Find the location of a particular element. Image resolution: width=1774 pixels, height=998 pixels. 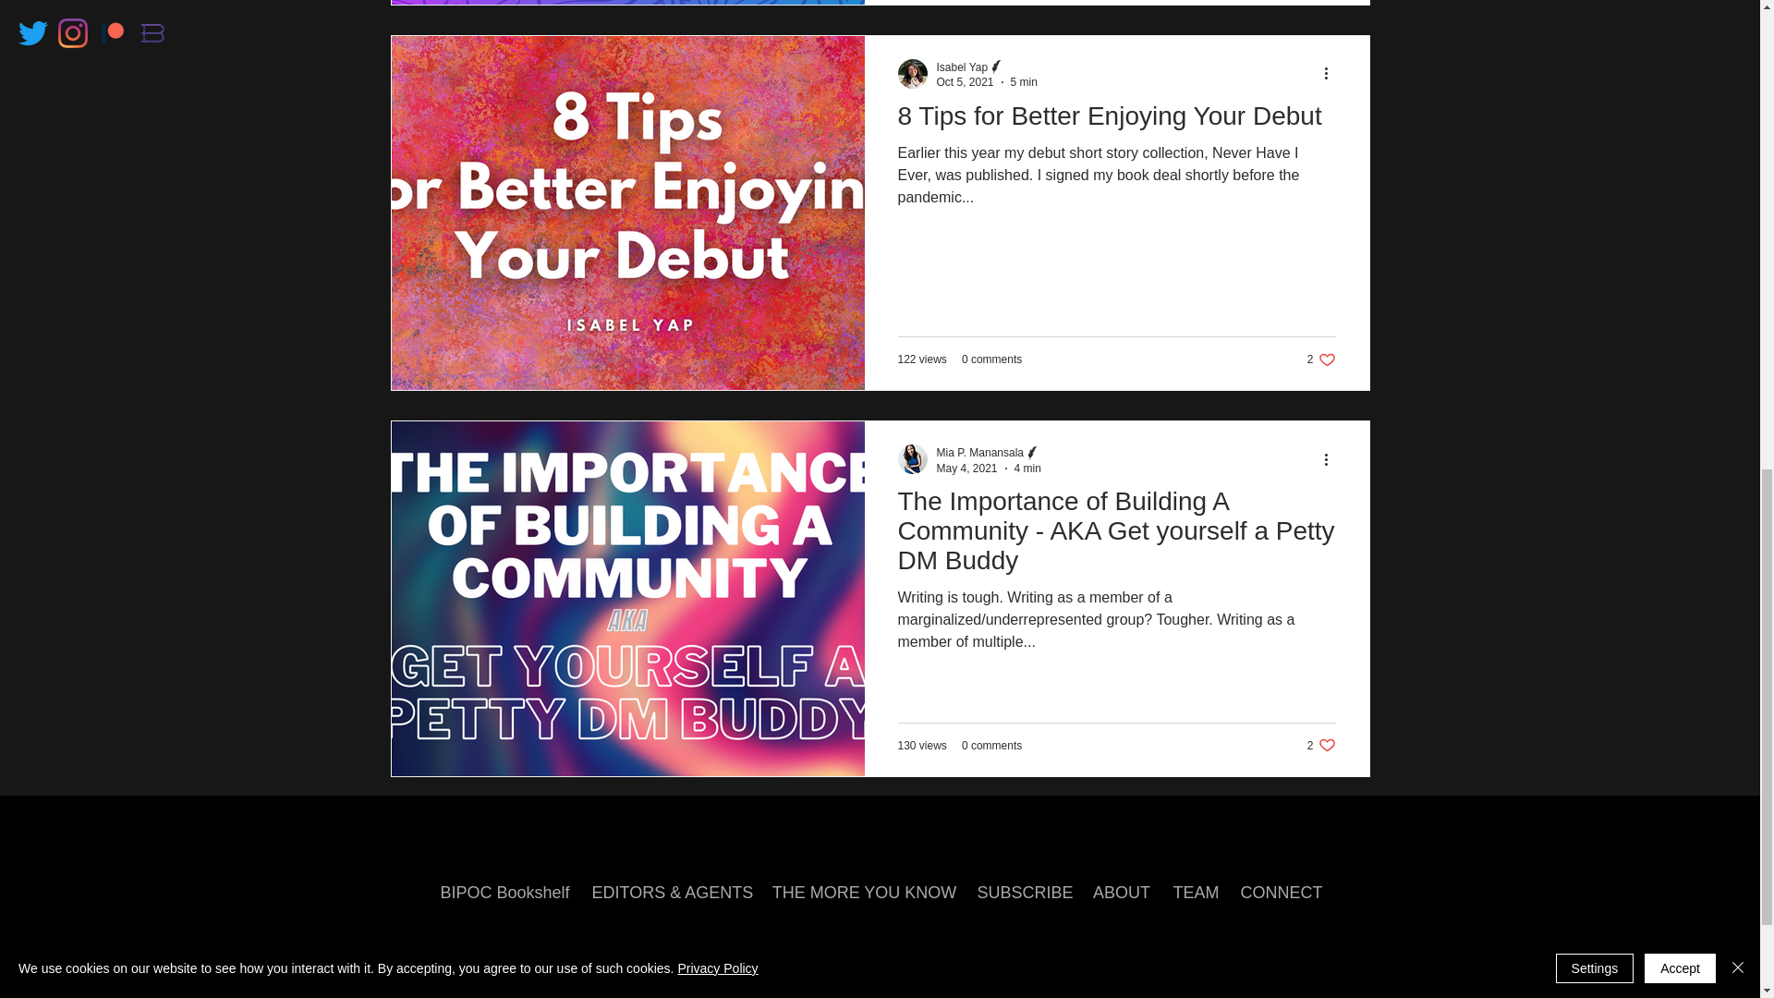

Oct 5, 2021 is located at coordinates (965, 82).